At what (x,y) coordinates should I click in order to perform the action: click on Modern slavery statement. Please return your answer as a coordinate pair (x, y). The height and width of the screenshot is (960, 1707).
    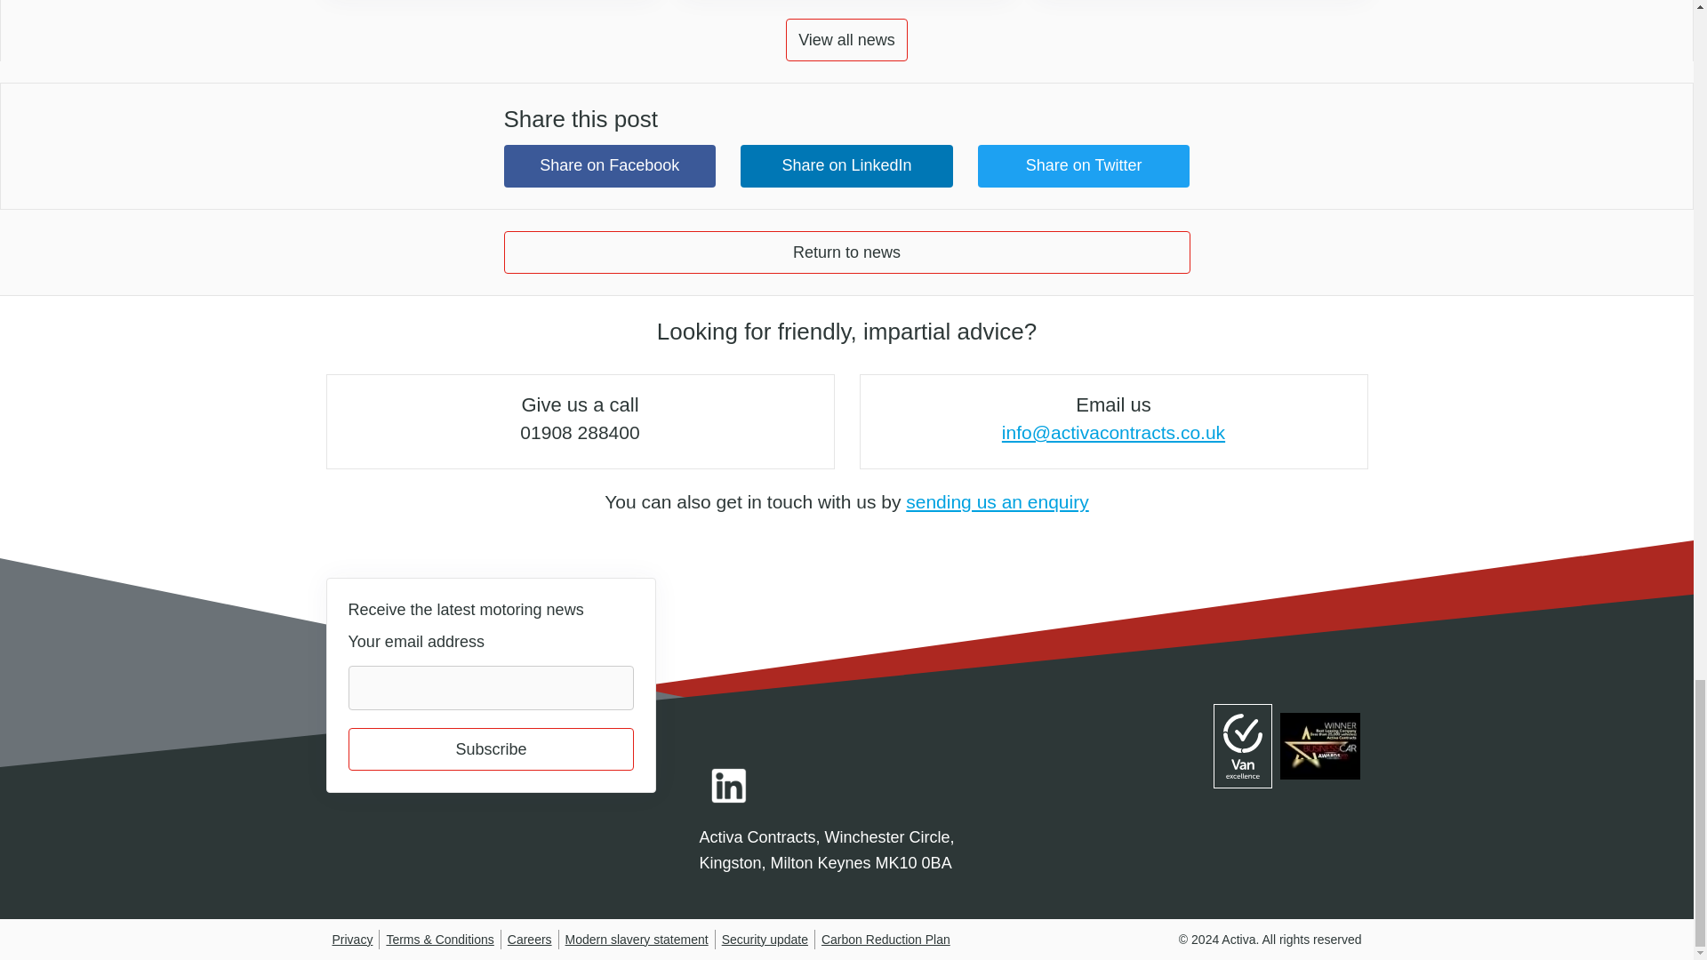
    Looking at the image, I should click on (637, 939).